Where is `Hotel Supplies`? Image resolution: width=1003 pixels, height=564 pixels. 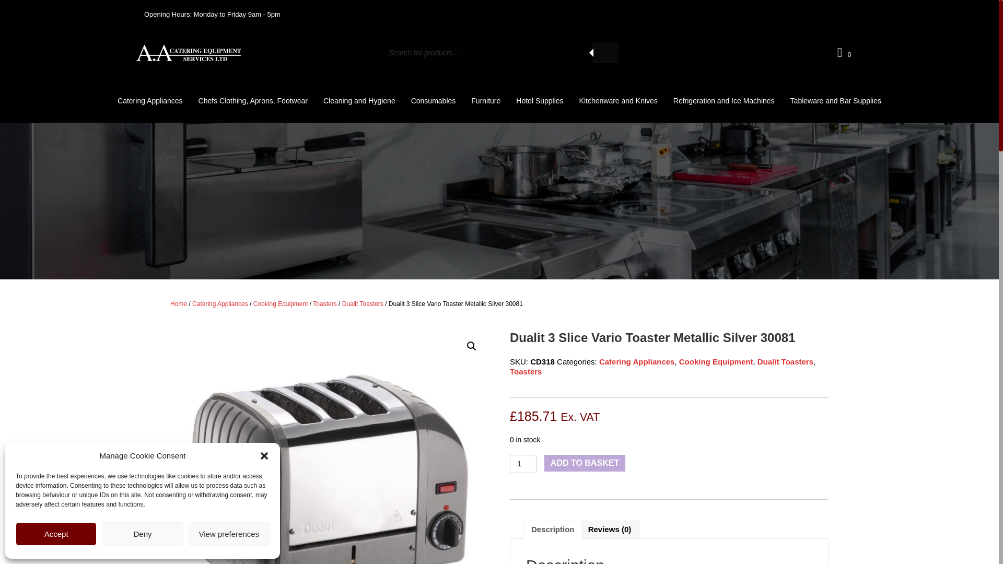 Hotel Supplies is located at coordinates (539, 100).